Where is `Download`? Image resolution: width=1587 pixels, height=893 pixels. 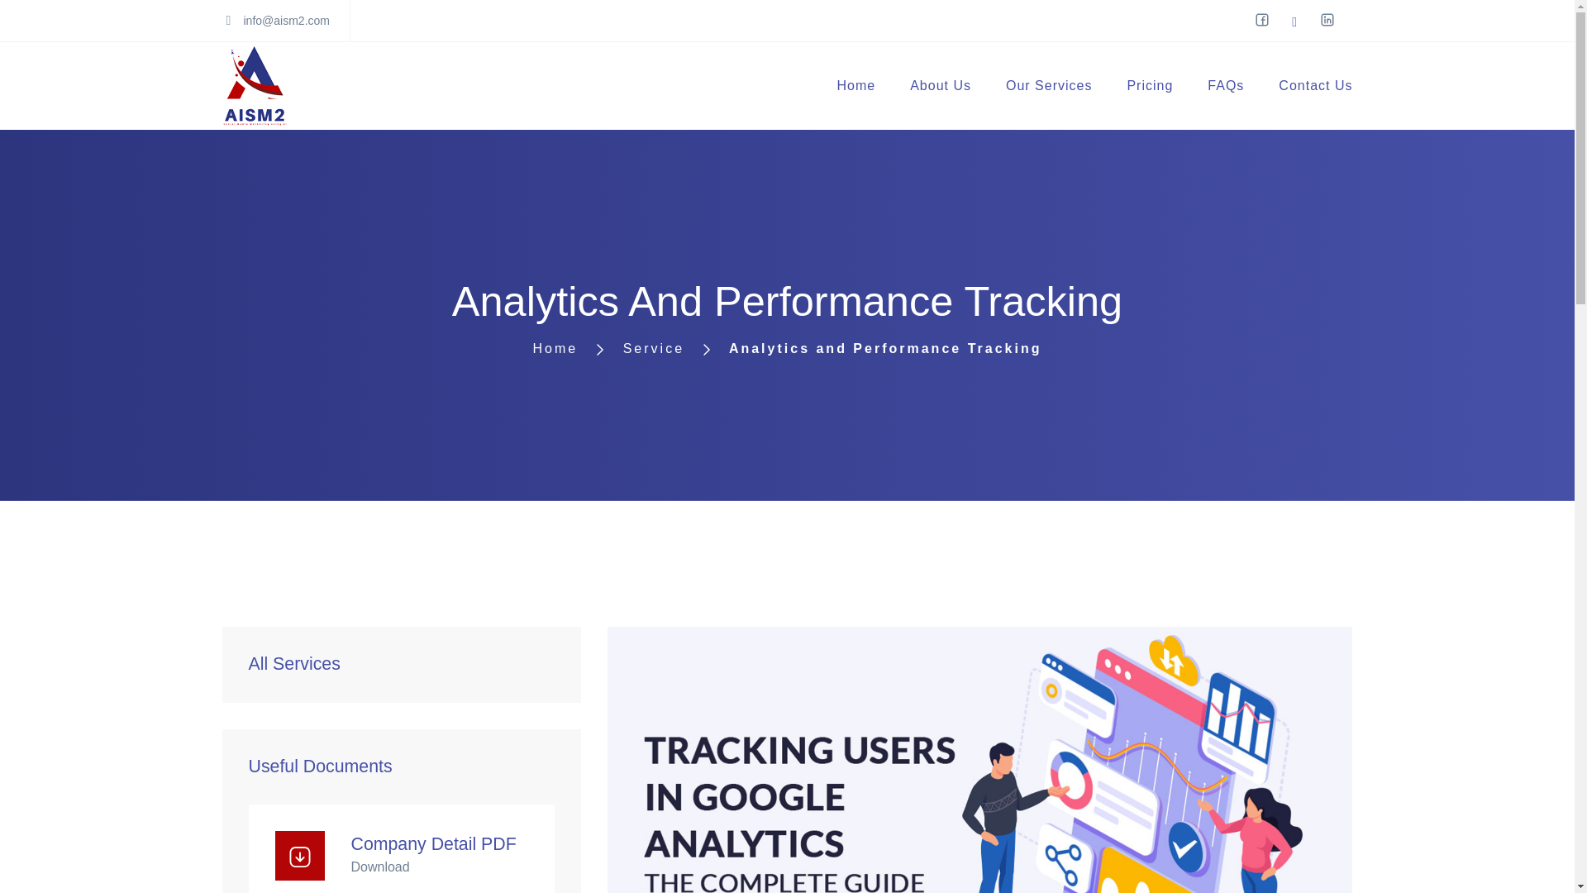 Download is located at coordinates (380, 867).